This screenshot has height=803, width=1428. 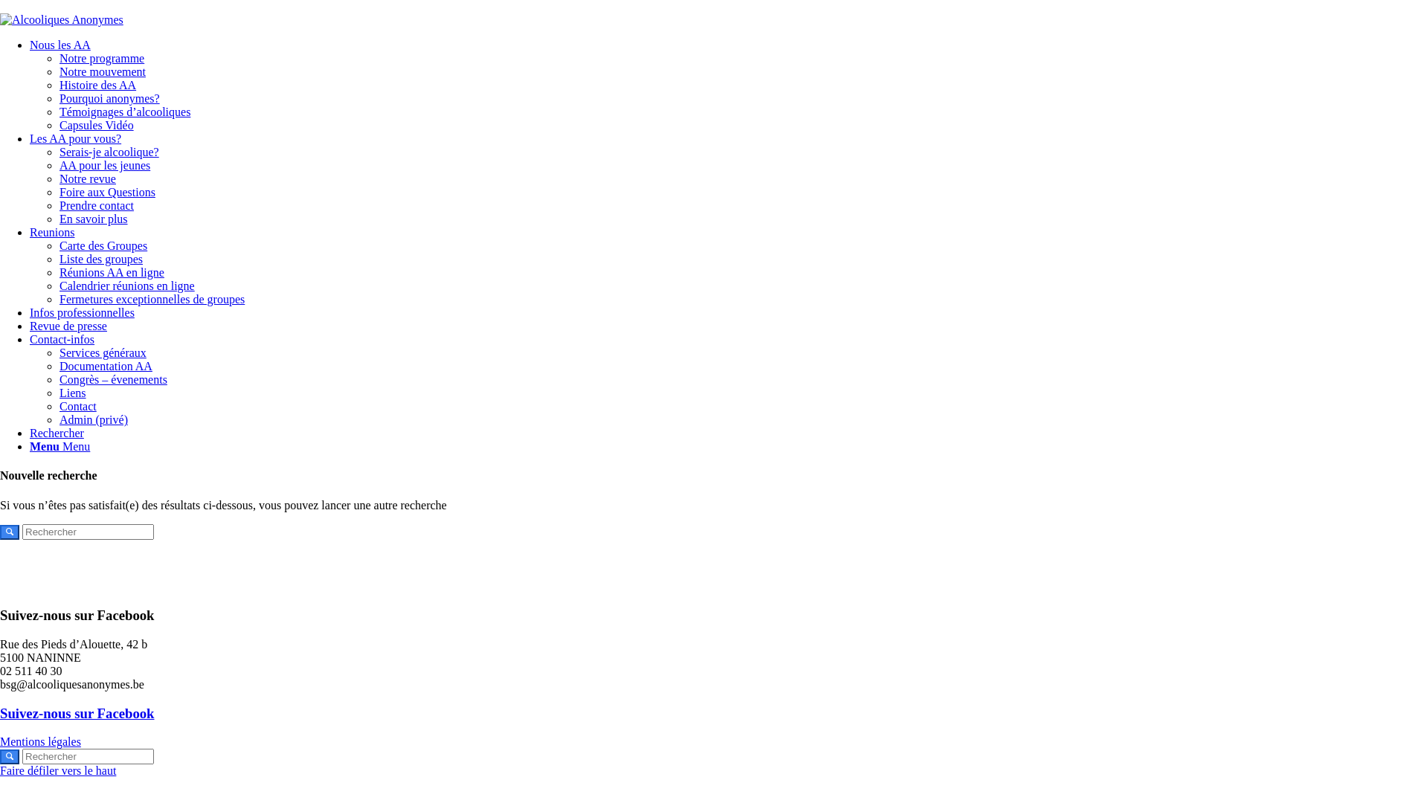 What do you see at coordinates (103, 71) in the screenshot?
I see `Notre mouvement` at bounding box center [103, 71].